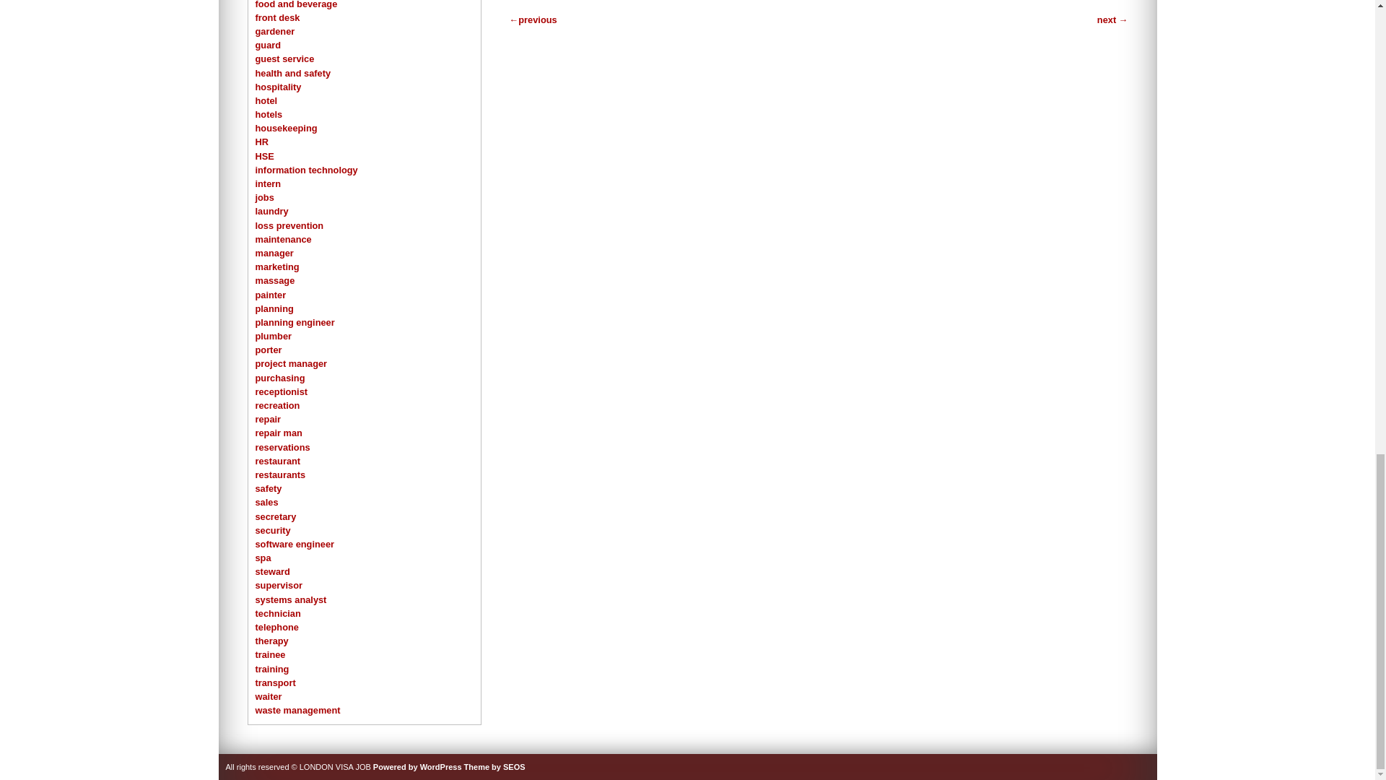 The image size is (1386, 780). What do you see at coordinates (494, 766) in the screenshot?
I see `Seos free wordpress themes` at bounding box center [494, 766].